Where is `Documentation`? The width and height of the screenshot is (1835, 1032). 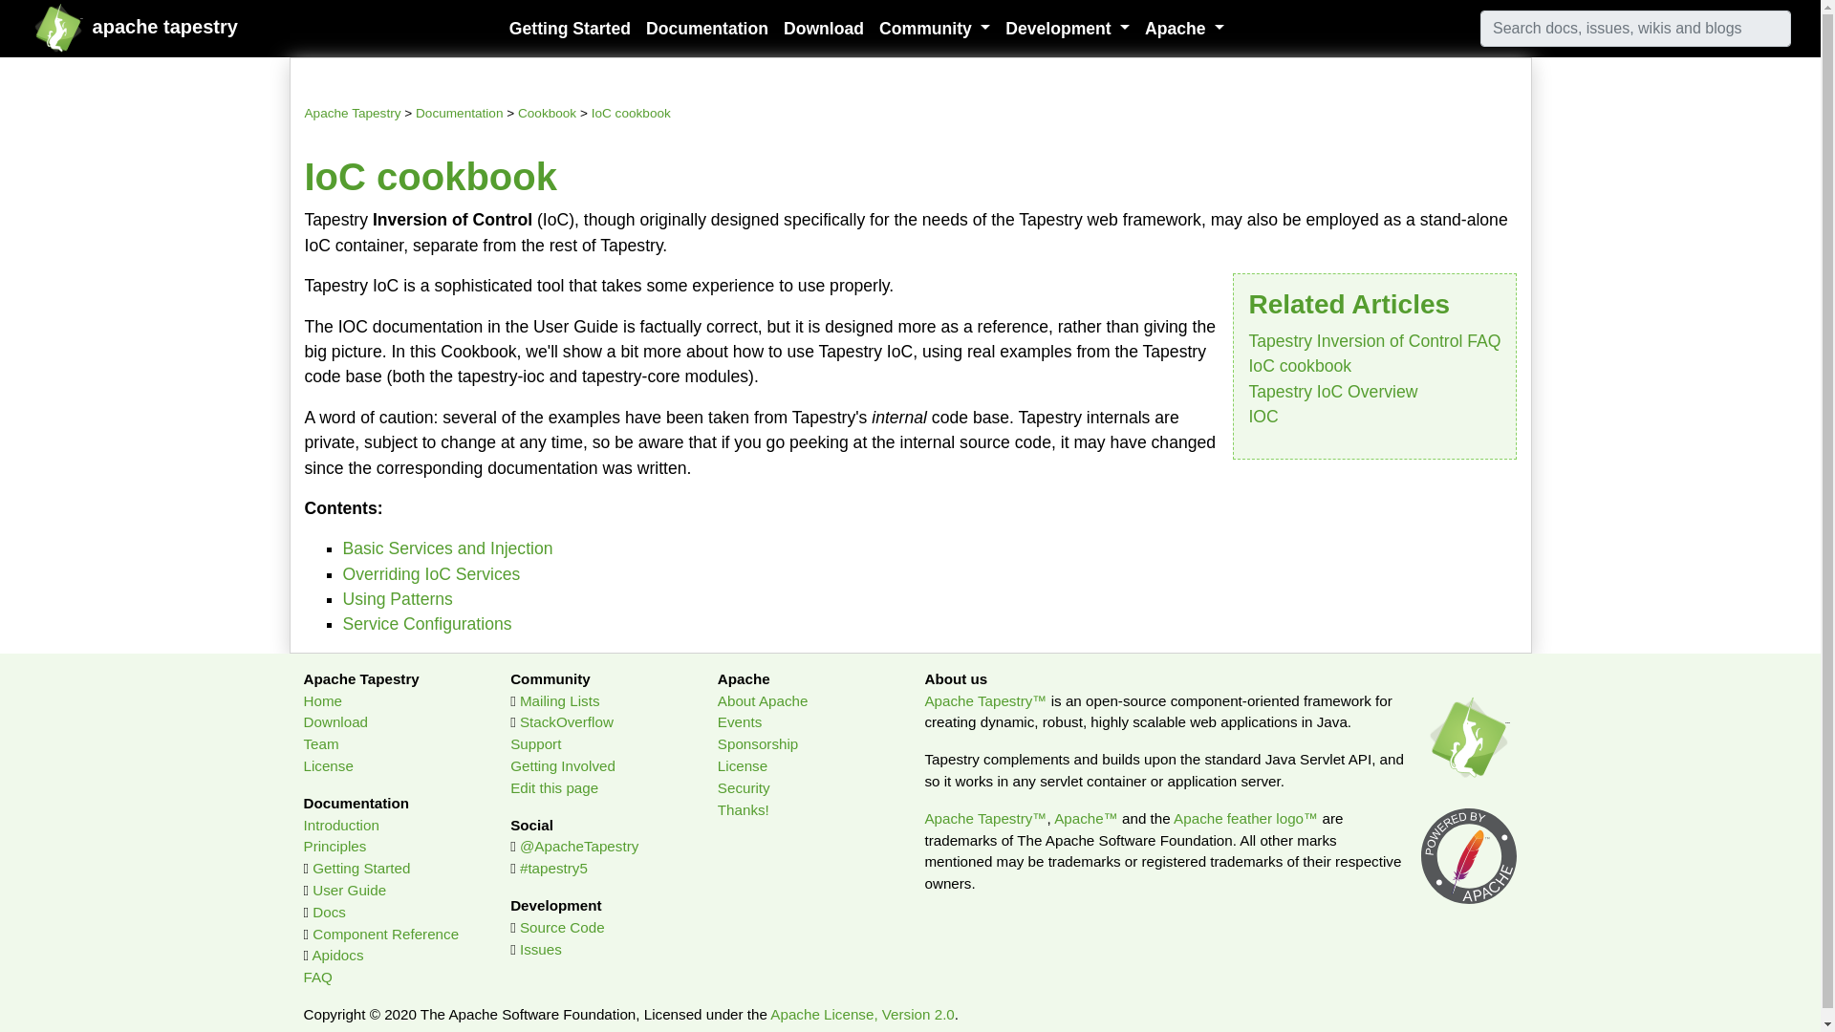
Documentation is located at coordinates (707, 28).